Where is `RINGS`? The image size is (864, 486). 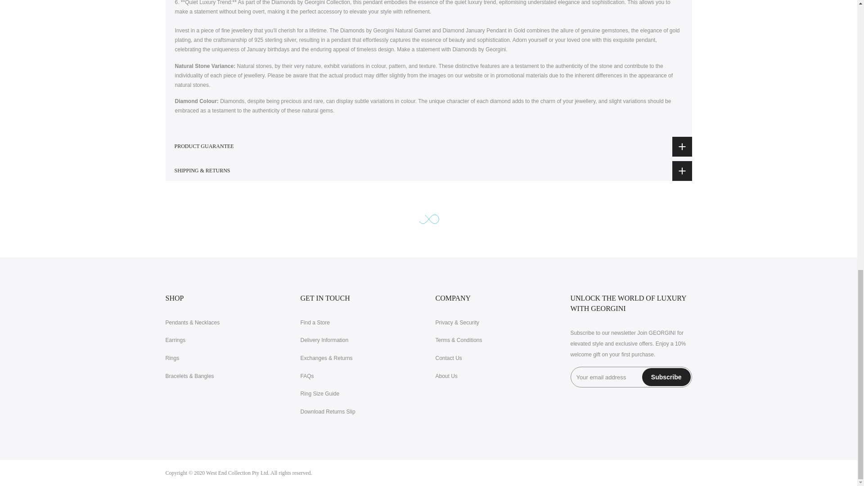 RINGS is located at coordinates (173, 358).